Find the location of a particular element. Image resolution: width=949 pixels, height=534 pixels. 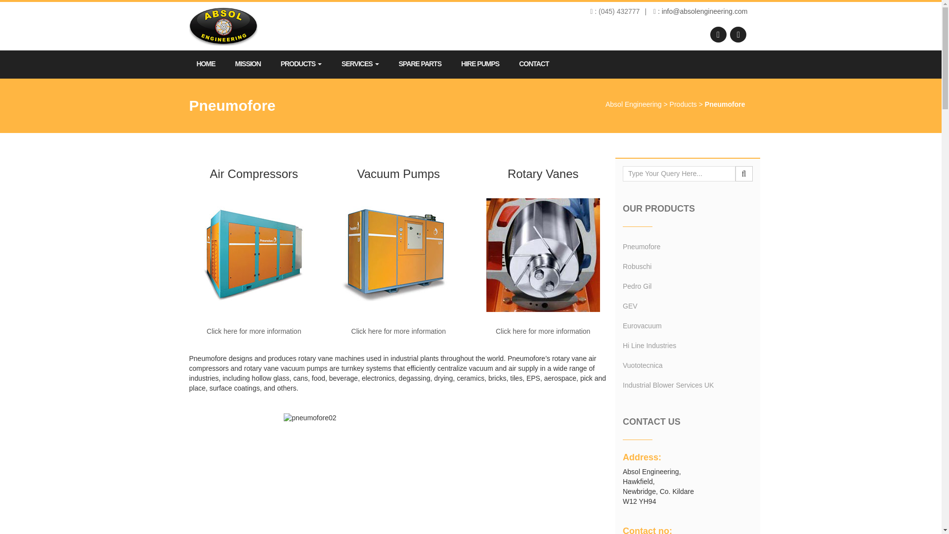

Services is located at coordinates (360, 64).